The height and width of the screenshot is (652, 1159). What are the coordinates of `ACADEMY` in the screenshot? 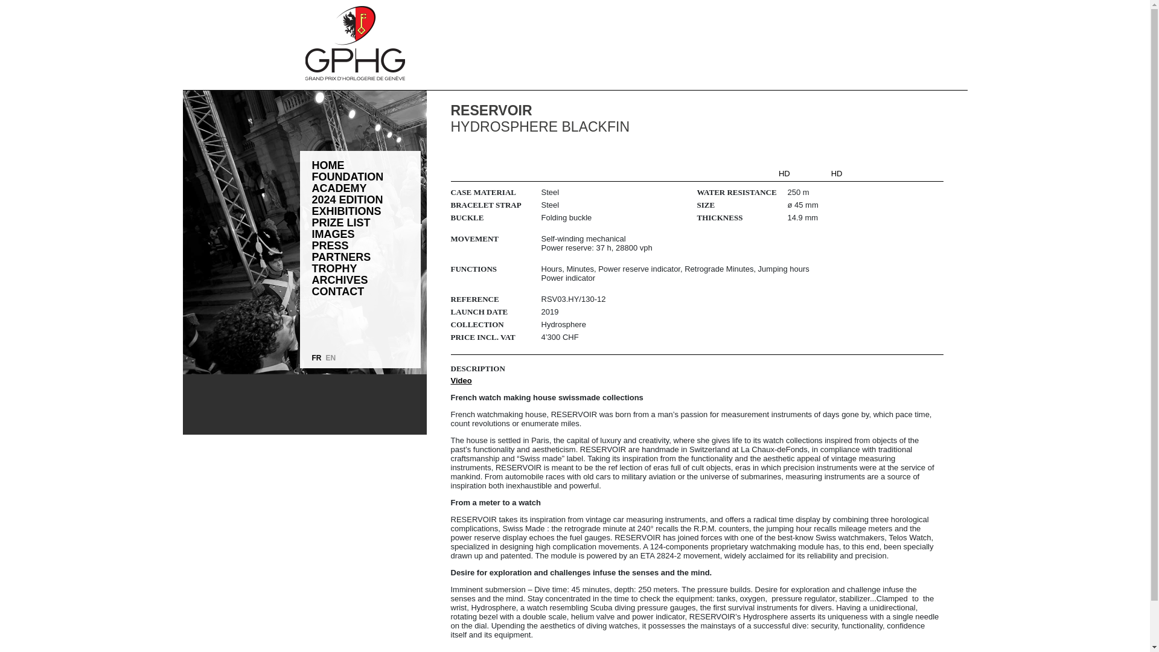 It's located at (339, 188).